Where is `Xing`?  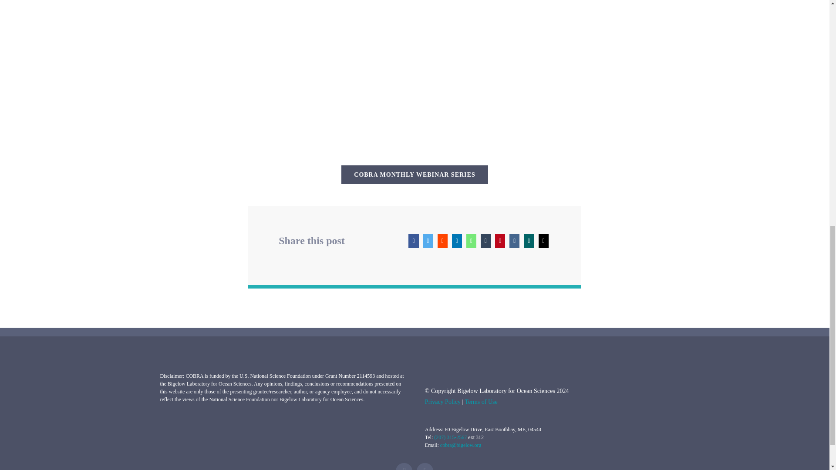
Xing is located at coordinates (529, 241).